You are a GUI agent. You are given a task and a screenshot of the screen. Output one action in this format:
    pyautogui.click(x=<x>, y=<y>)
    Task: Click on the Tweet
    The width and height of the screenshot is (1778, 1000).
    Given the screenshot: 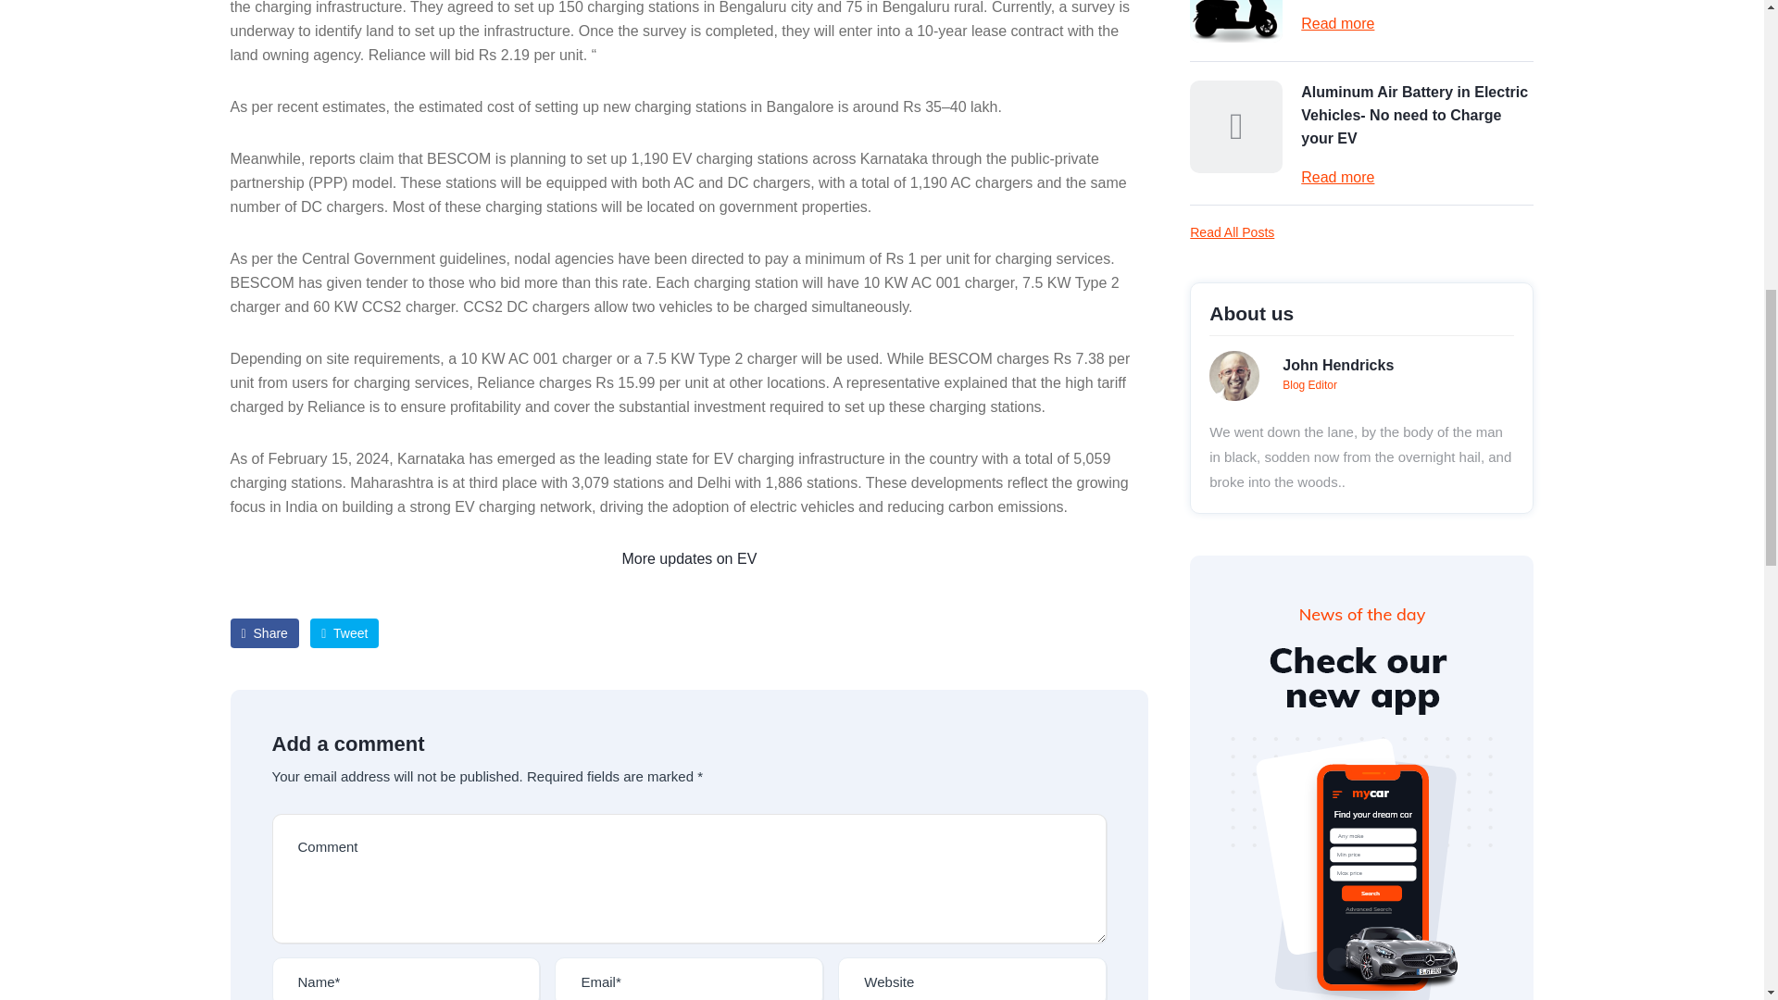 What is the action you would take?
    pyautogui.click(x=344, y=633)
    